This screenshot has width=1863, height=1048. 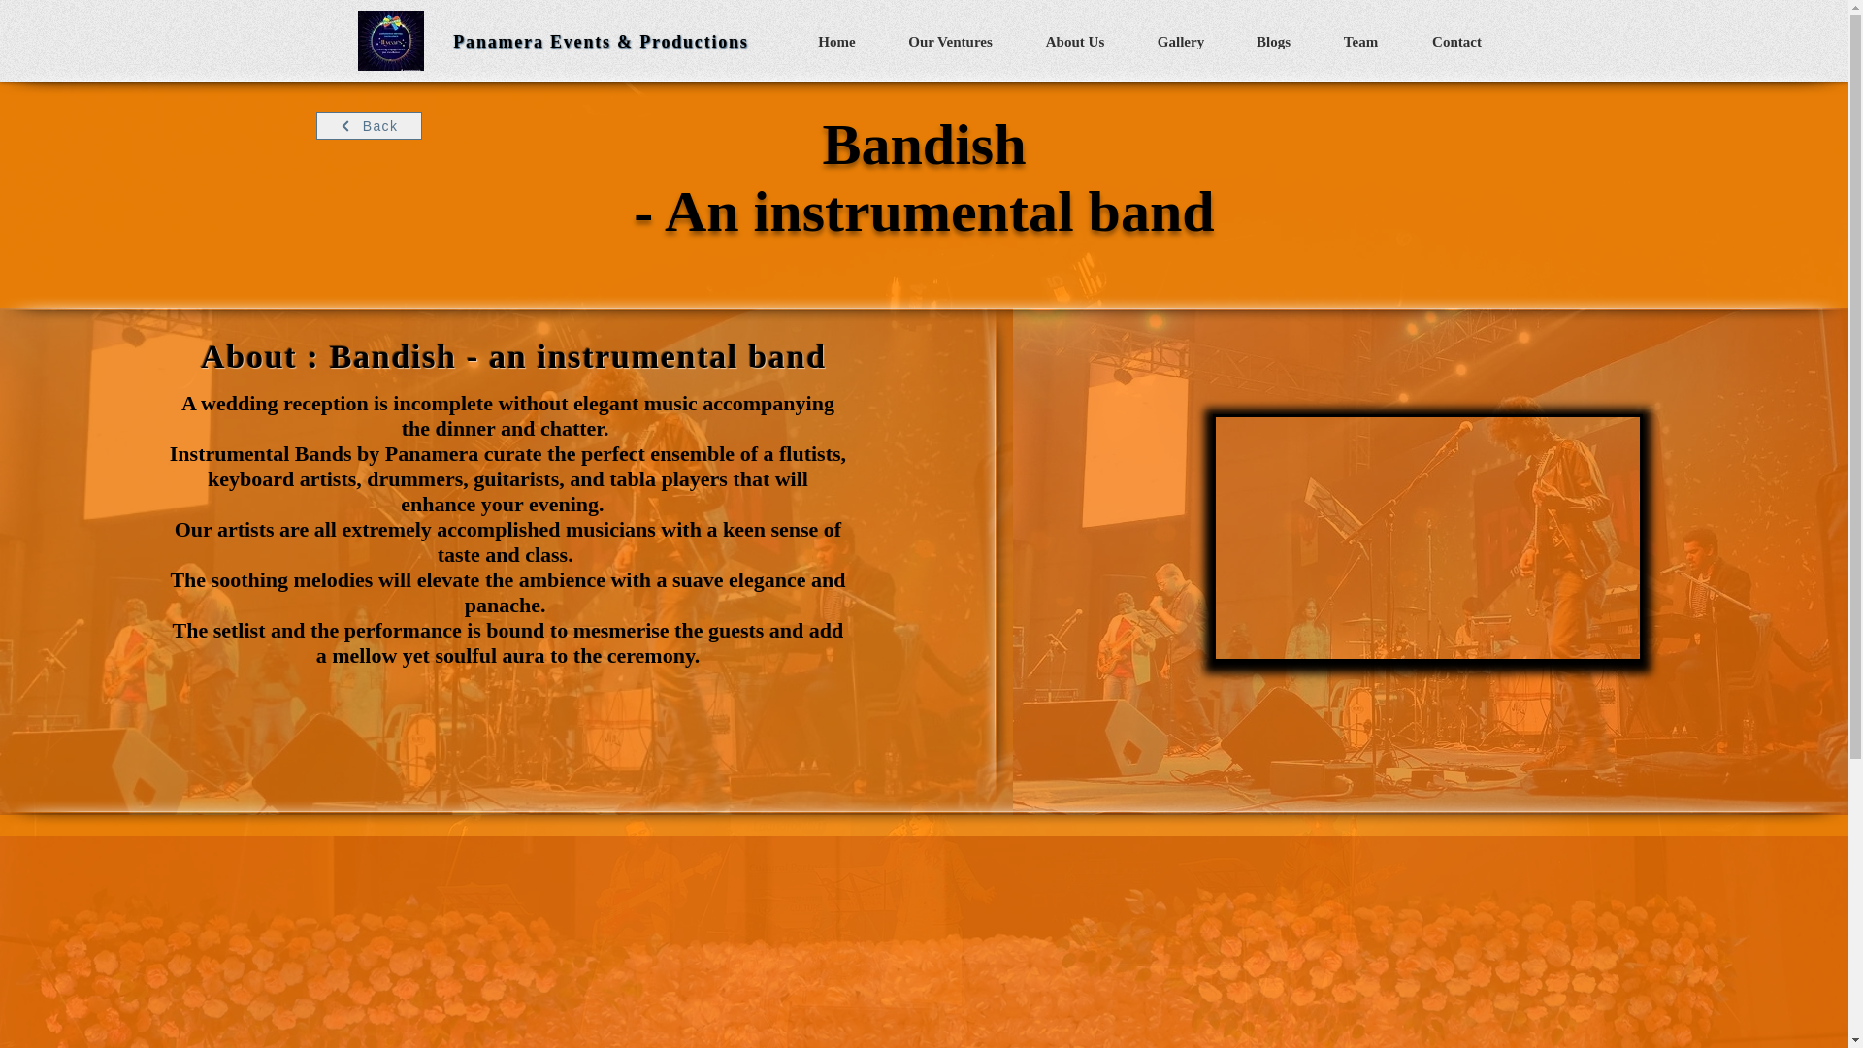 What do you see at coordinates (369, 124) in the screenshot?
I see `Back` at bounding box center [369, 124].